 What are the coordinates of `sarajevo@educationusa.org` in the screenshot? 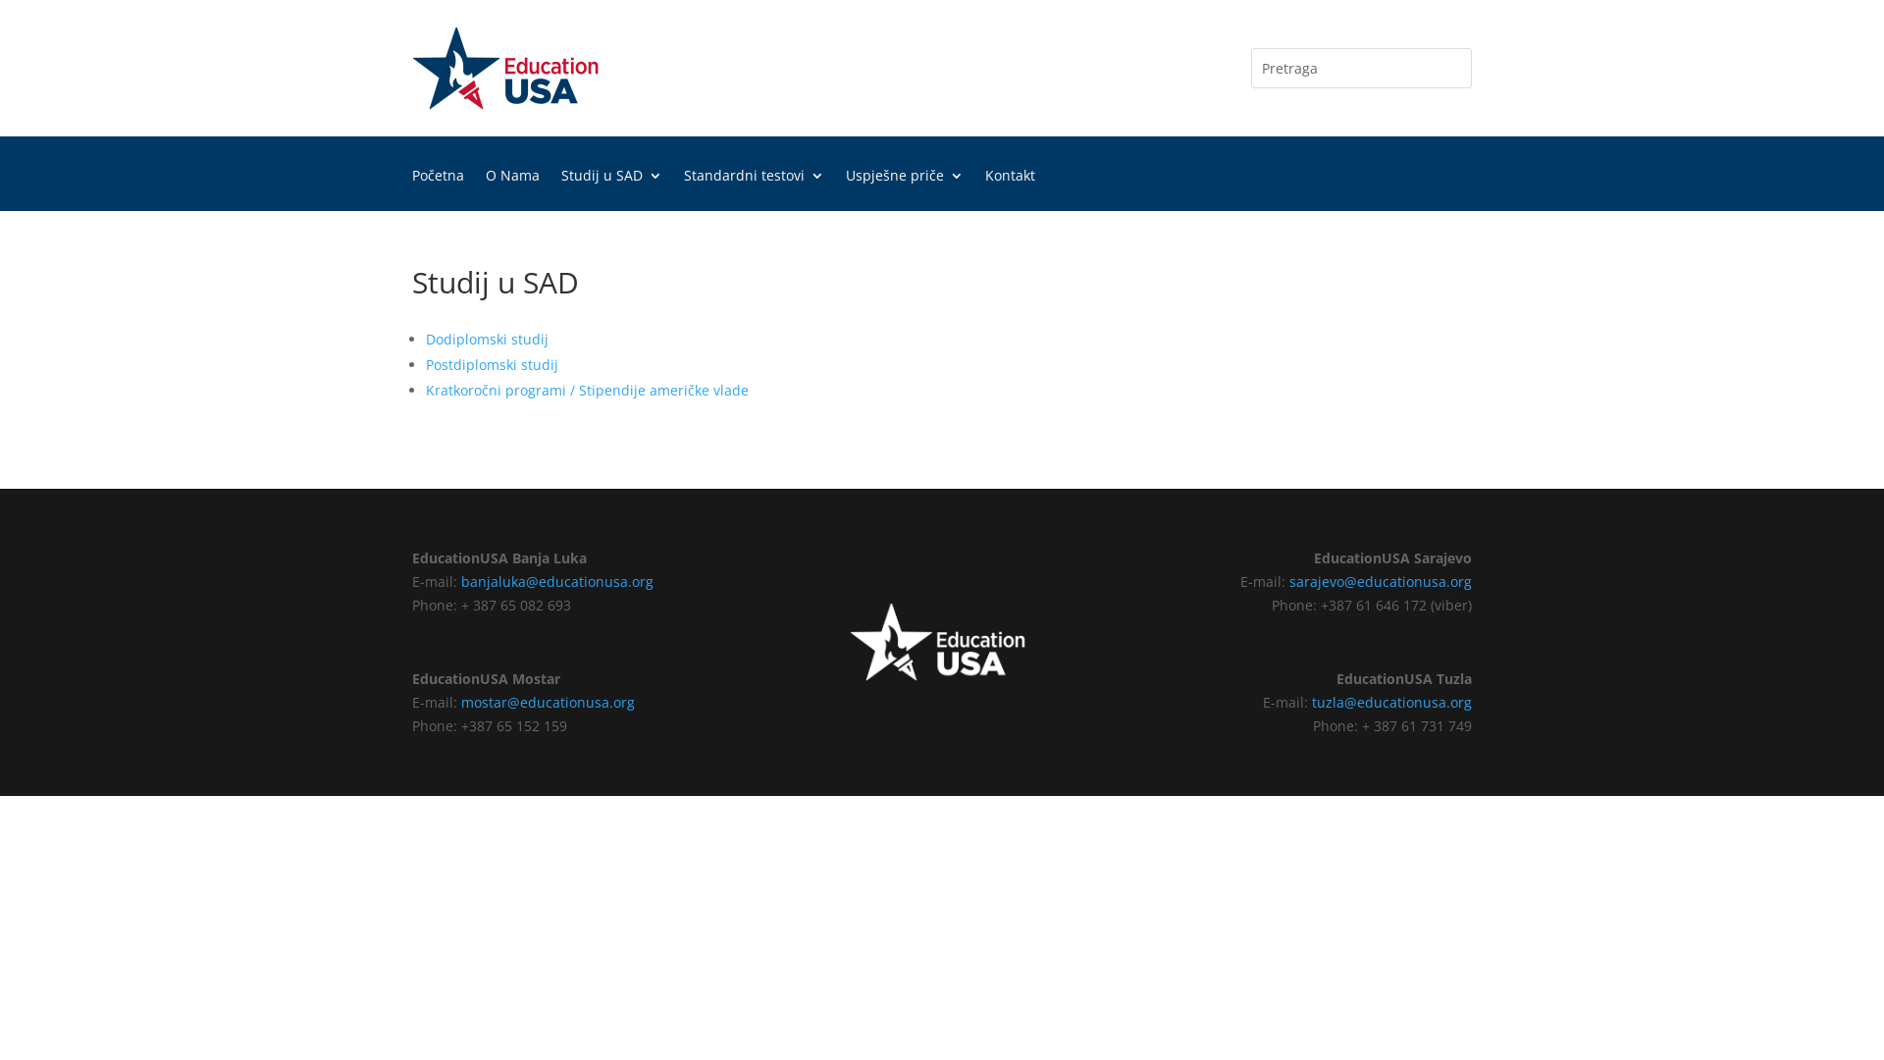 It's located at (1381, 581).